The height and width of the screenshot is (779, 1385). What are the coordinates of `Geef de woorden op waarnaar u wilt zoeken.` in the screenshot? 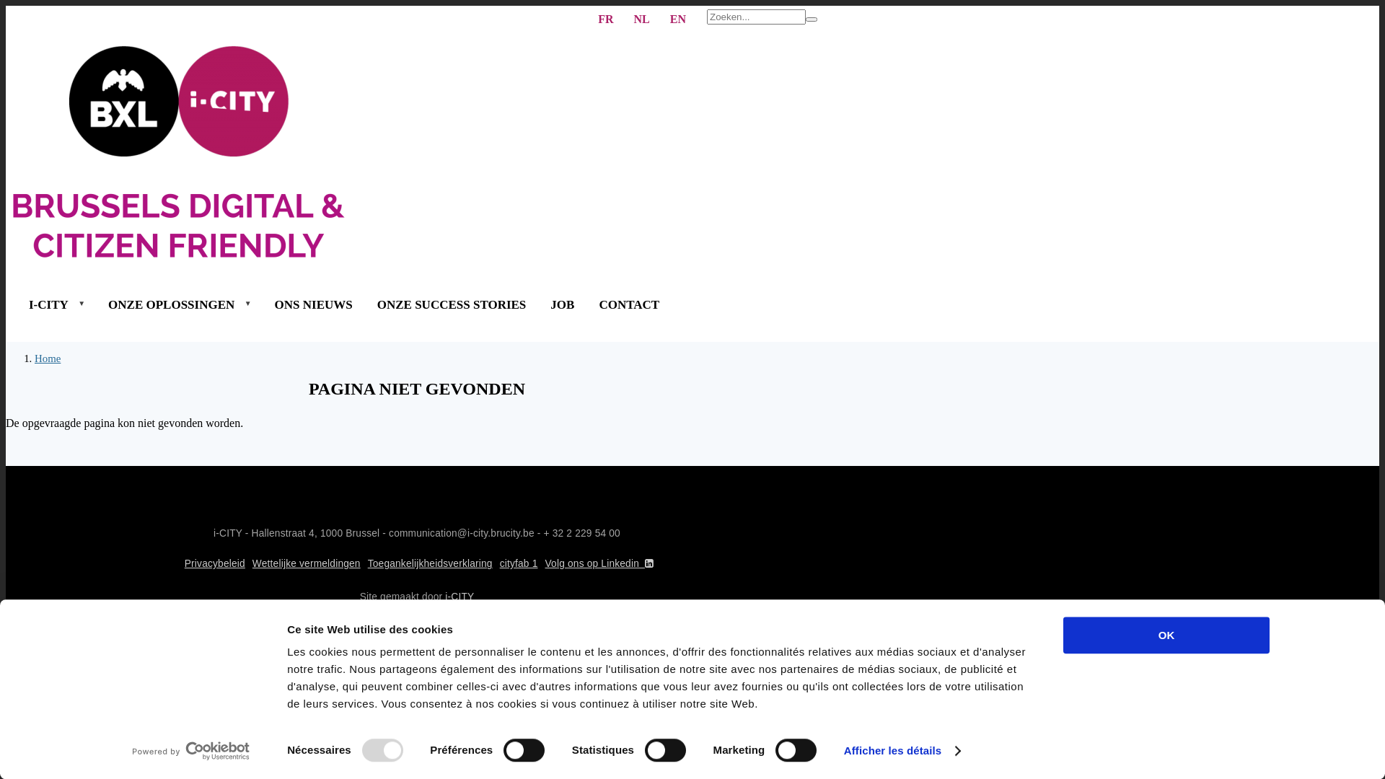 It's located at (756, 17).